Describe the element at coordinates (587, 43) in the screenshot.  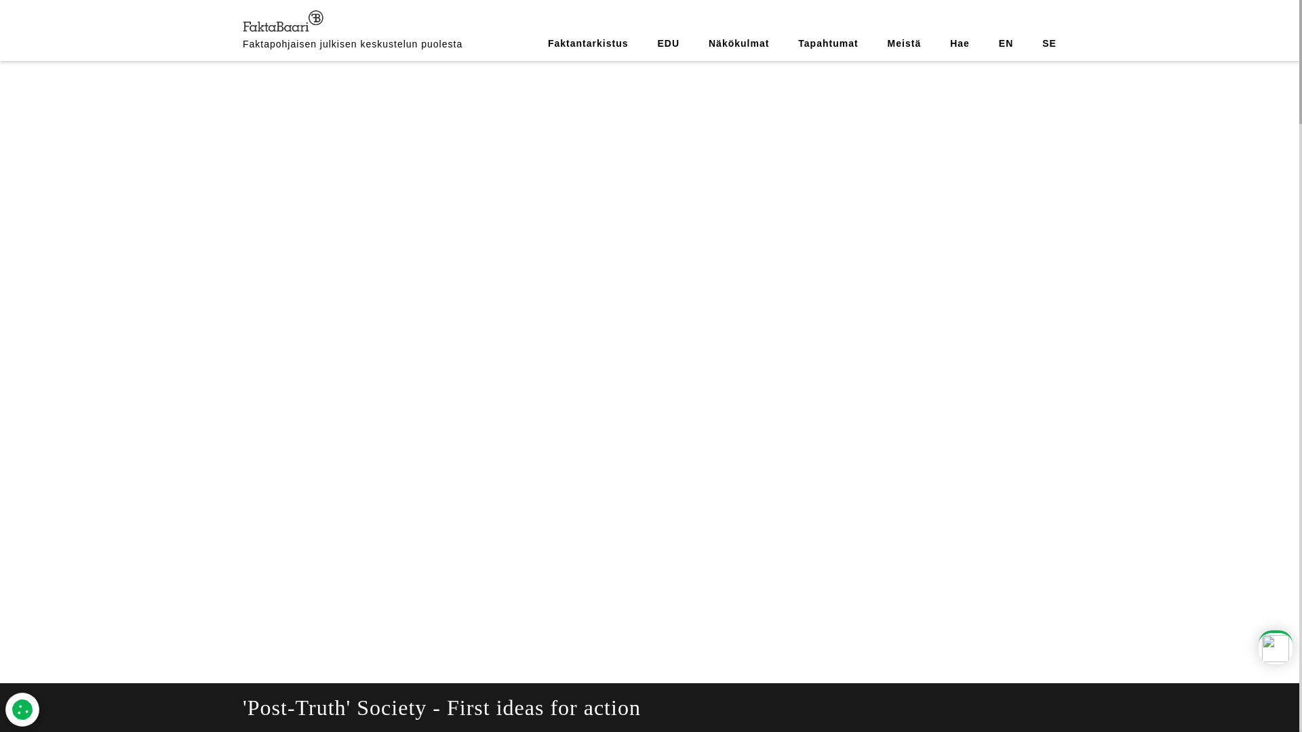
I see `Faktantarkistus` at that location.